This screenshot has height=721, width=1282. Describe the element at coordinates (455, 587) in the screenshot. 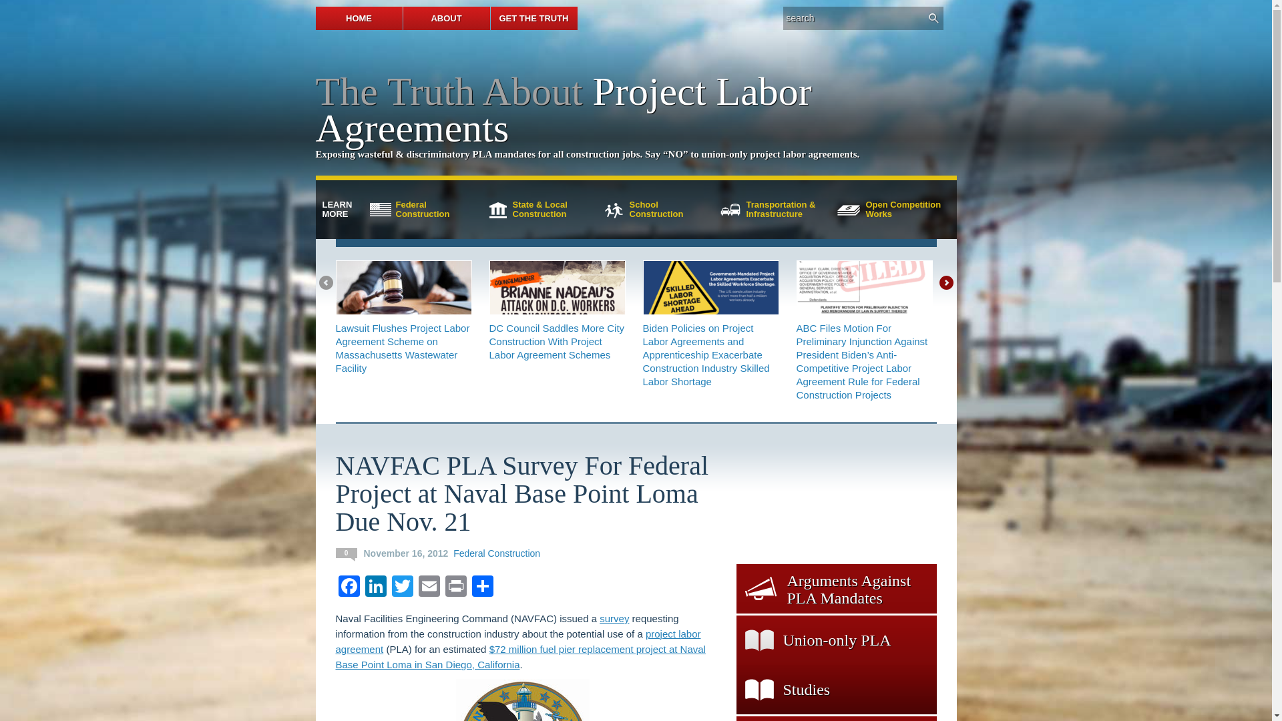

I see `Email` at that location.